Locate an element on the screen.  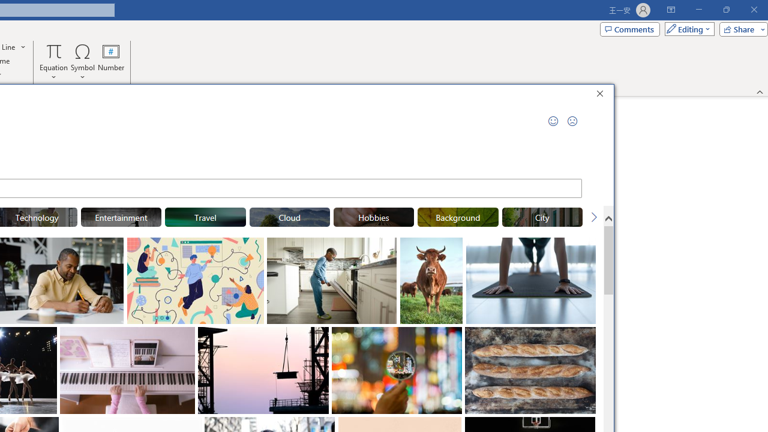
Restore Down is located at coordinates (726, 10).